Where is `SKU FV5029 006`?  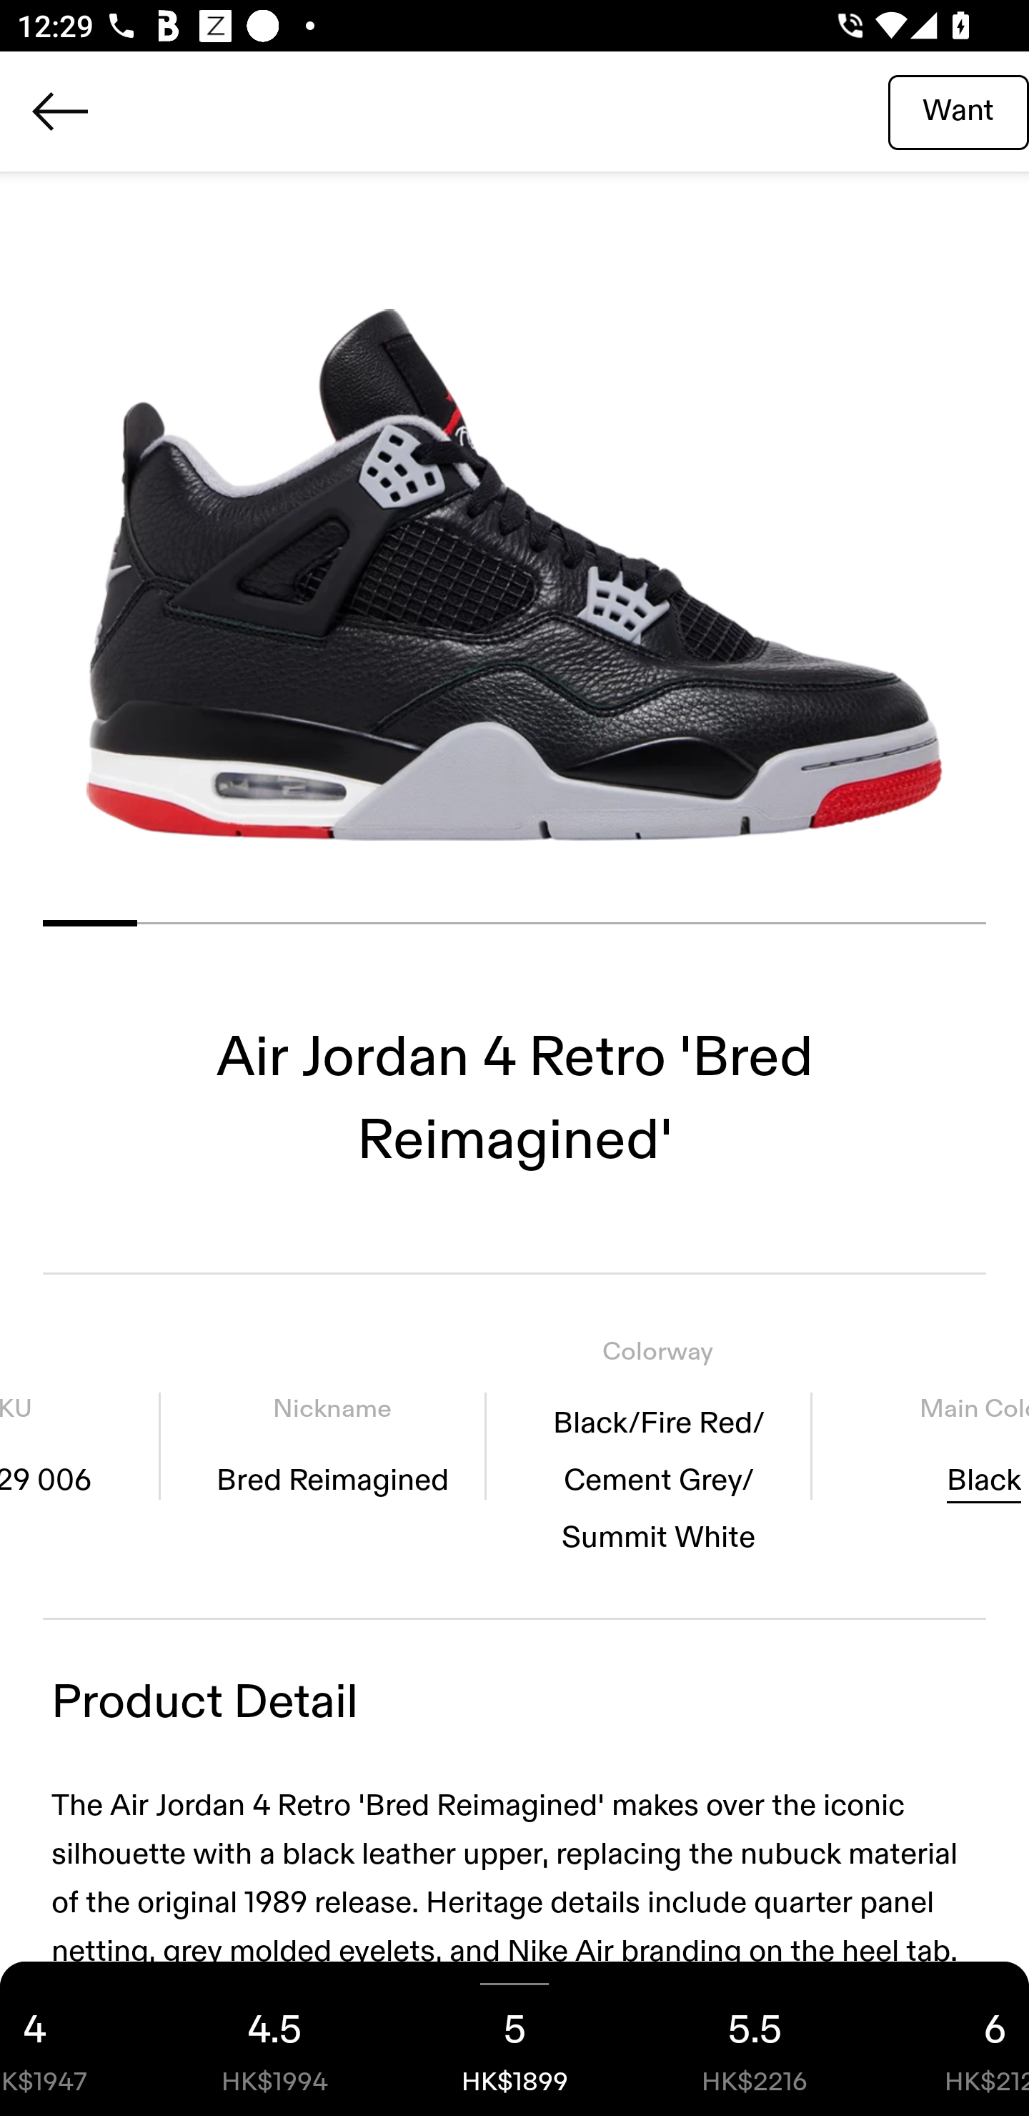
SKU FV5029 006 is located at coordinates (80, 1445).